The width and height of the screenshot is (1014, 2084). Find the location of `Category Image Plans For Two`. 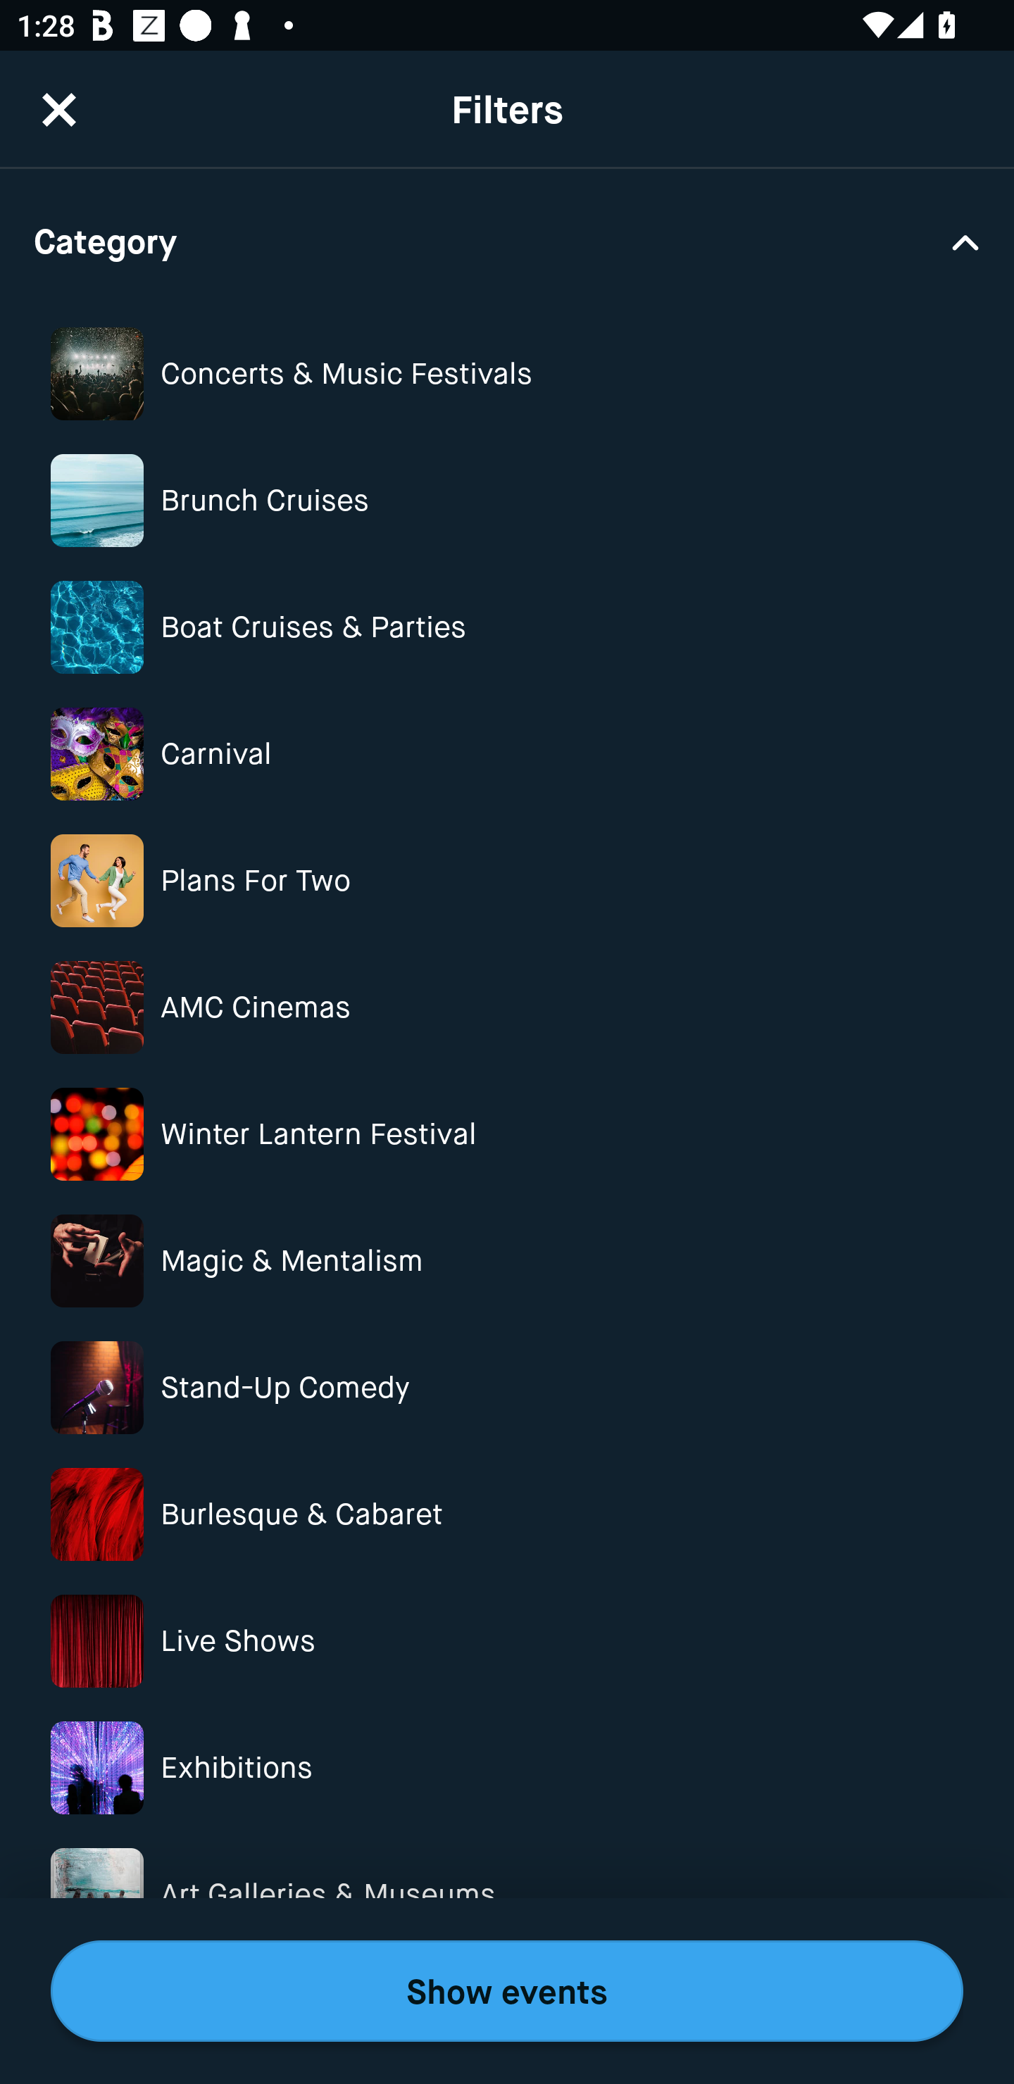

Category Image Plans For Two is located at coordinates (507, 880).